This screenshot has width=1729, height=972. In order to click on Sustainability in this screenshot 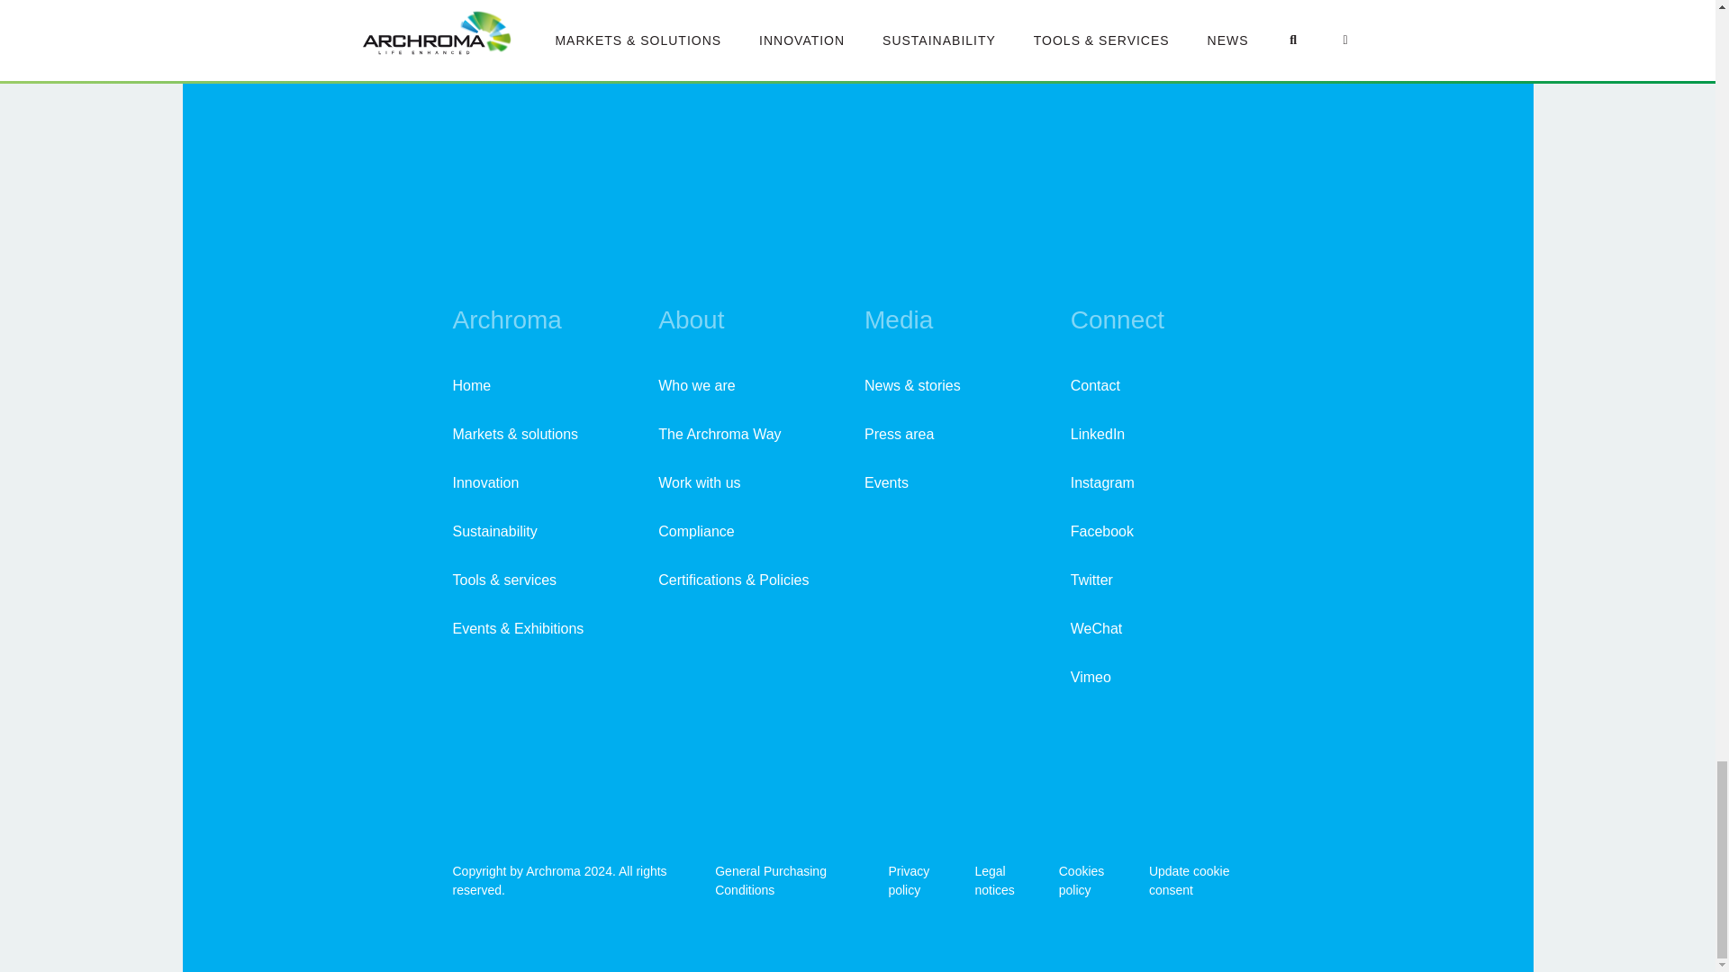, I will do `click(493, 531)`.